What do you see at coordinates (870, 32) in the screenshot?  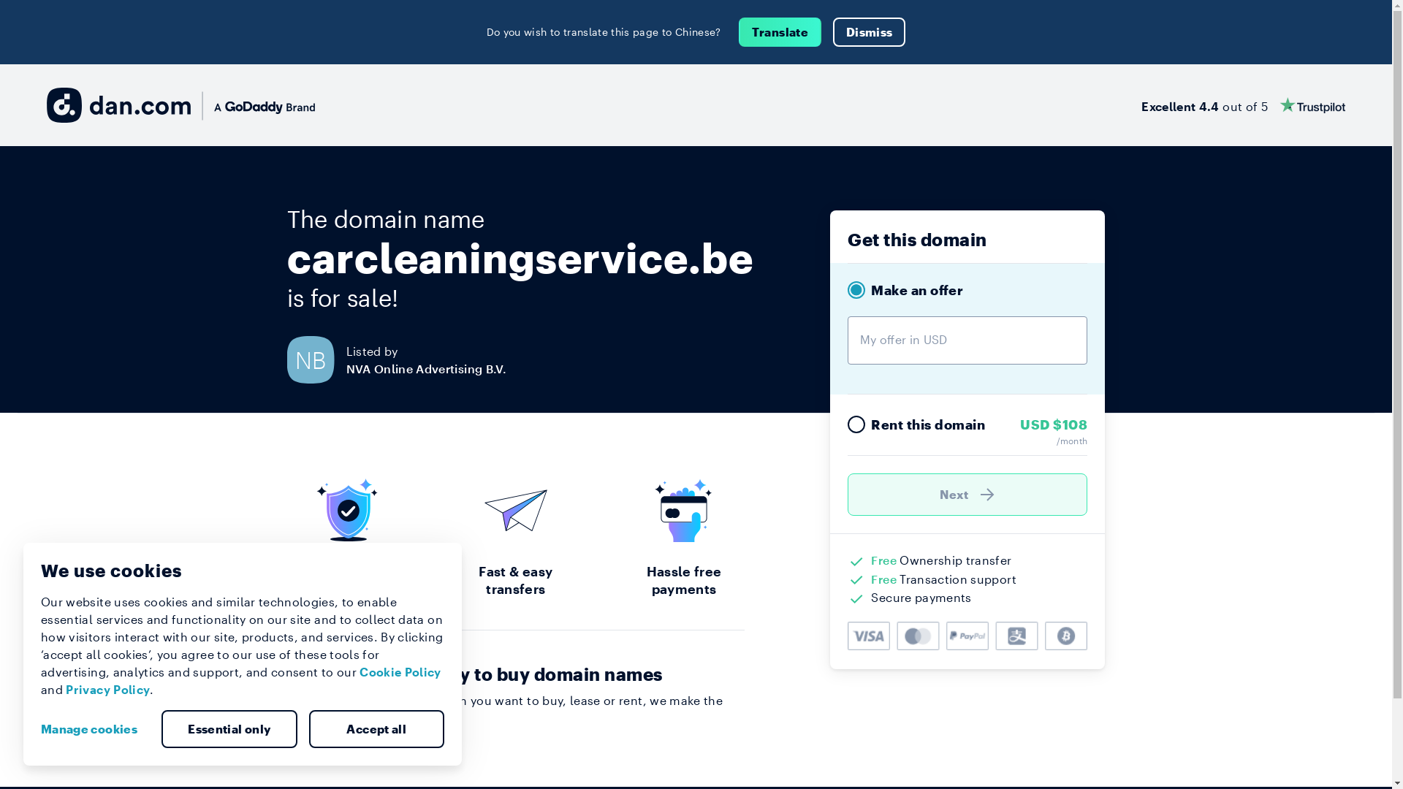 I see `Dismiss` at bounding box center [870, 32].